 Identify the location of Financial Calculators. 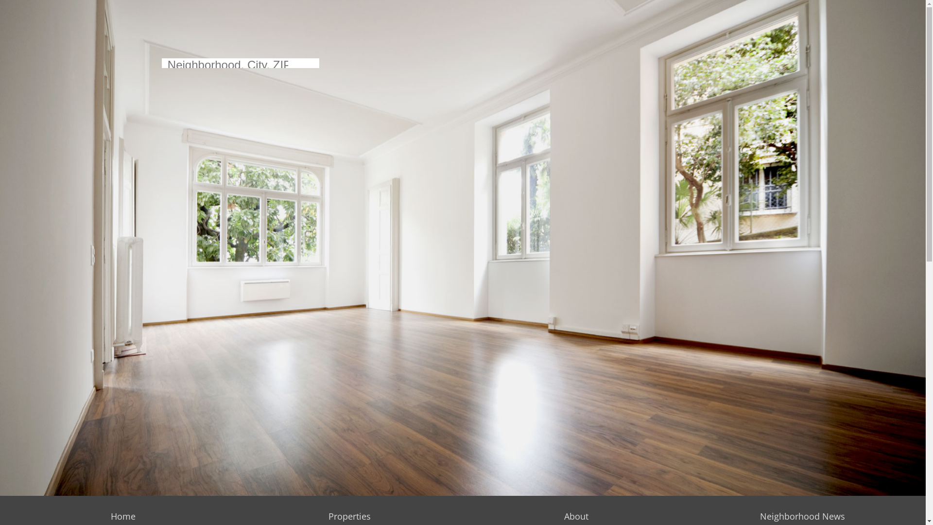
(843, 102).